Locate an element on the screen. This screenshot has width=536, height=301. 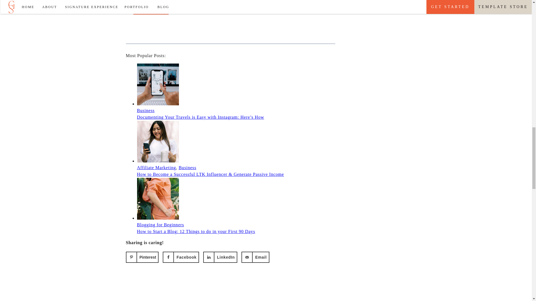
Share on Facebook is located at coordinates (181, 257).